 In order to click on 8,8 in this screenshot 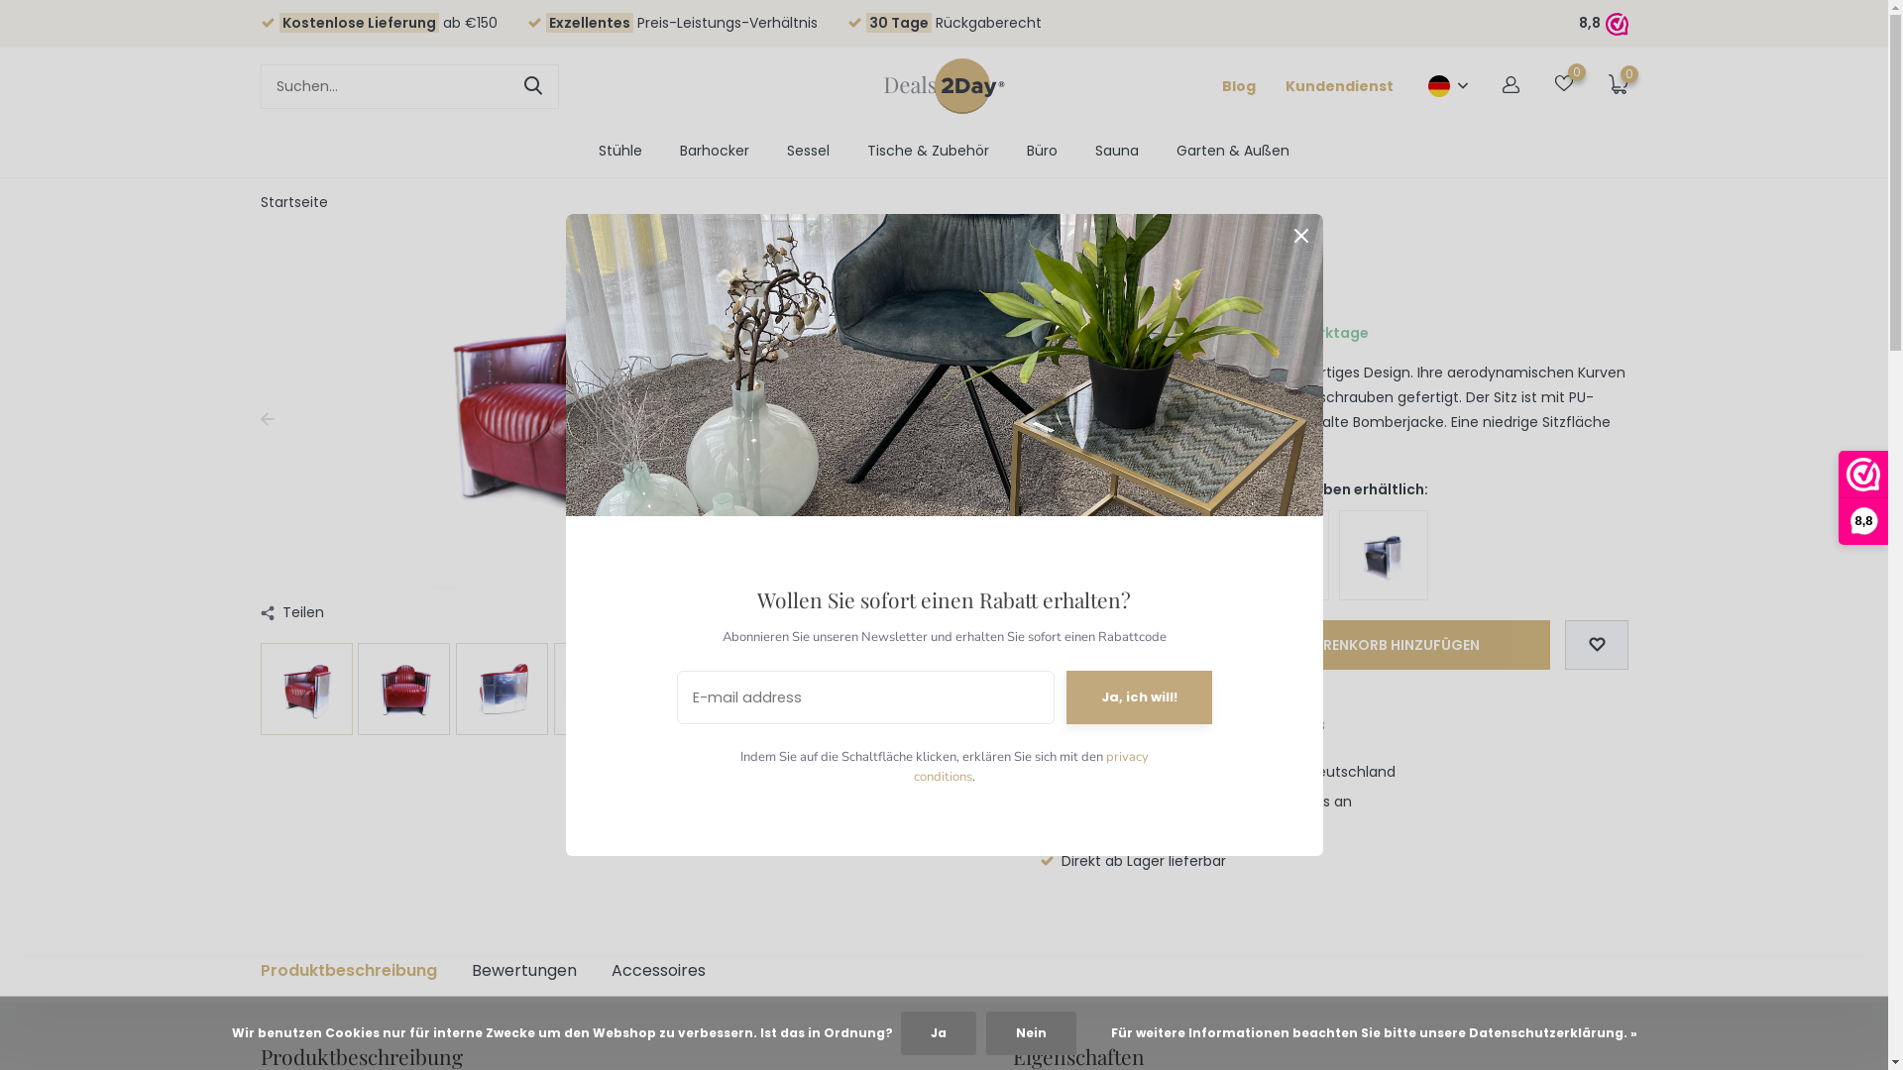, I will do `click(1863, 497)`.